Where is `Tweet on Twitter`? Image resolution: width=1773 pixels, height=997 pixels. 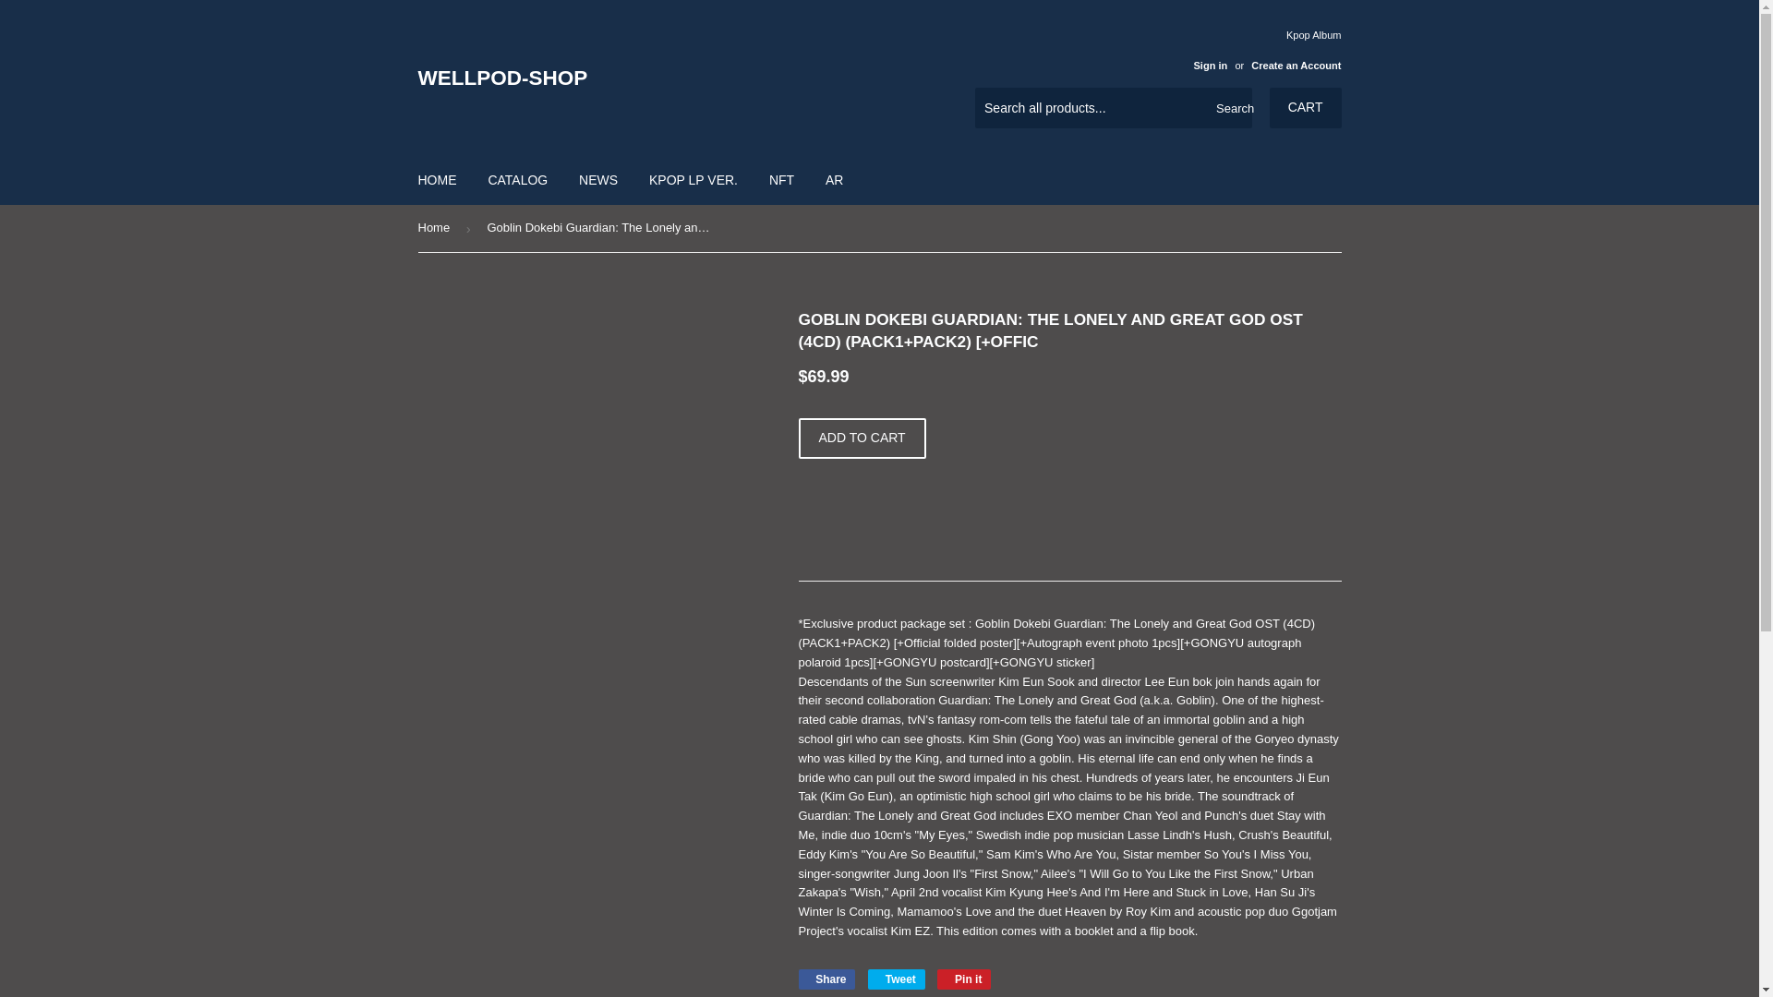
Tweet on Twitter is located at coordinates (897, 979).